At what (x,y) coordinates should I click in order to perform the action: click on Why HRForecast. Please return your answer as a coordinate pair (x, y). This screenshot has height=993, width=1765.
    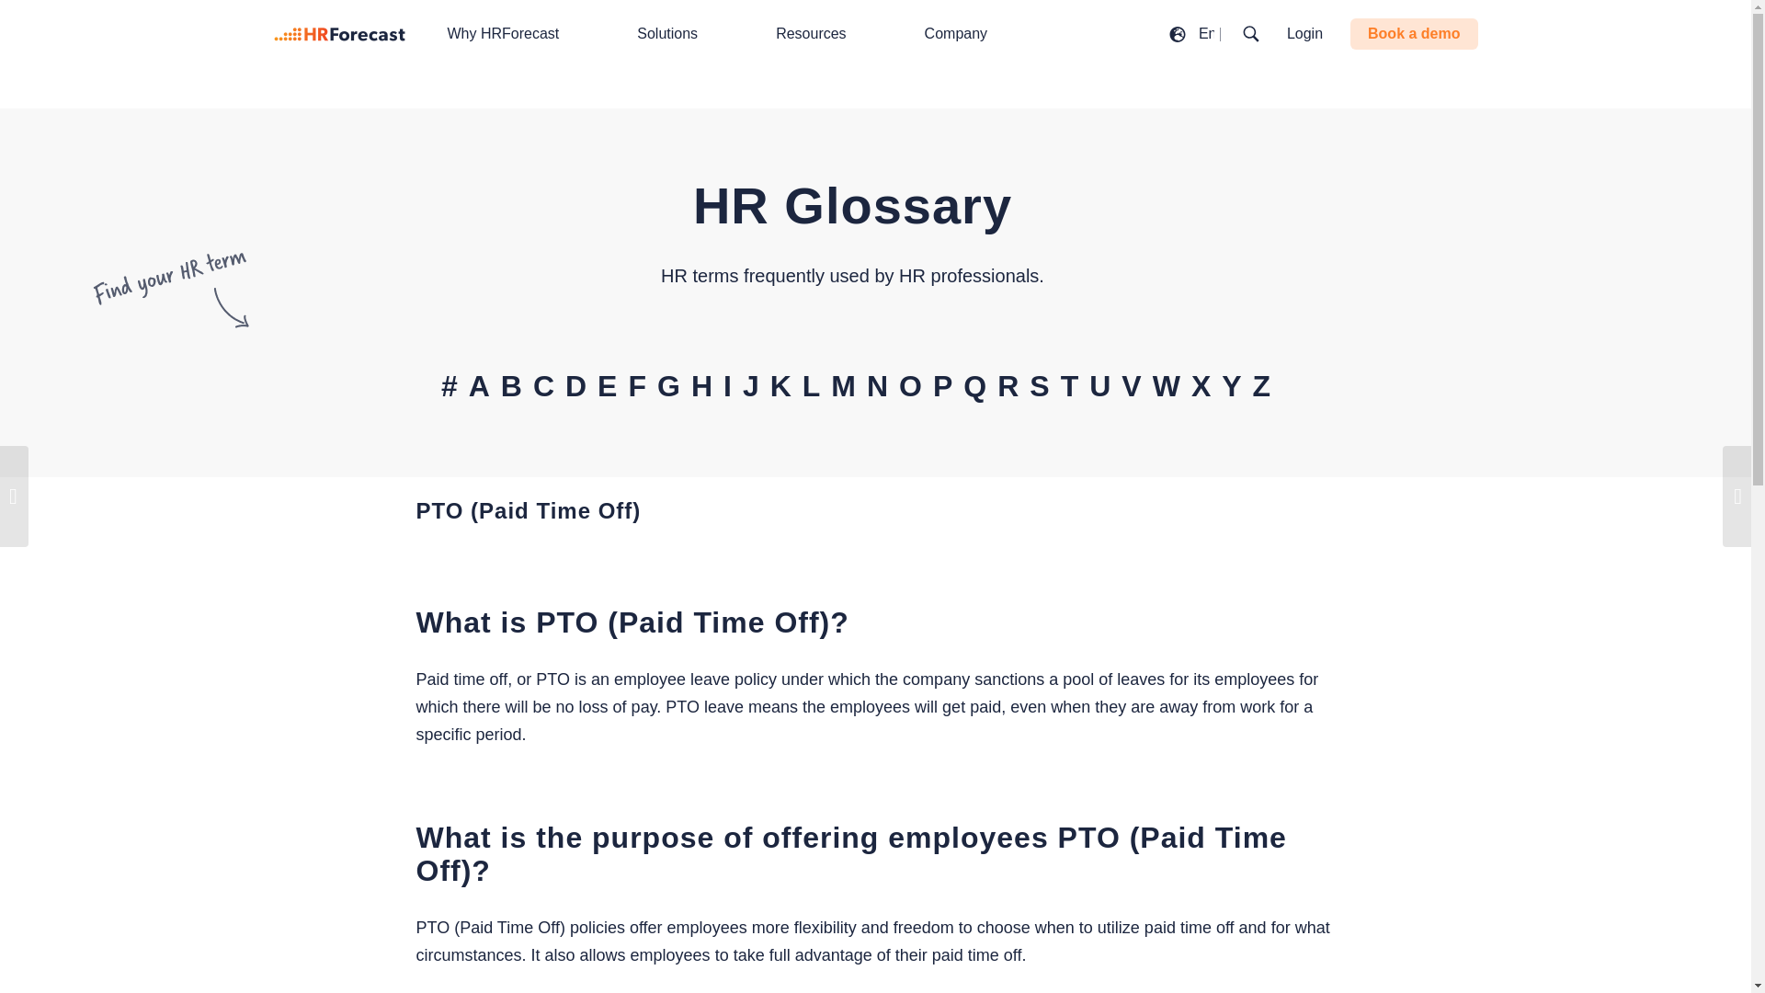
    Looking at the image, I should click on (513, 34).